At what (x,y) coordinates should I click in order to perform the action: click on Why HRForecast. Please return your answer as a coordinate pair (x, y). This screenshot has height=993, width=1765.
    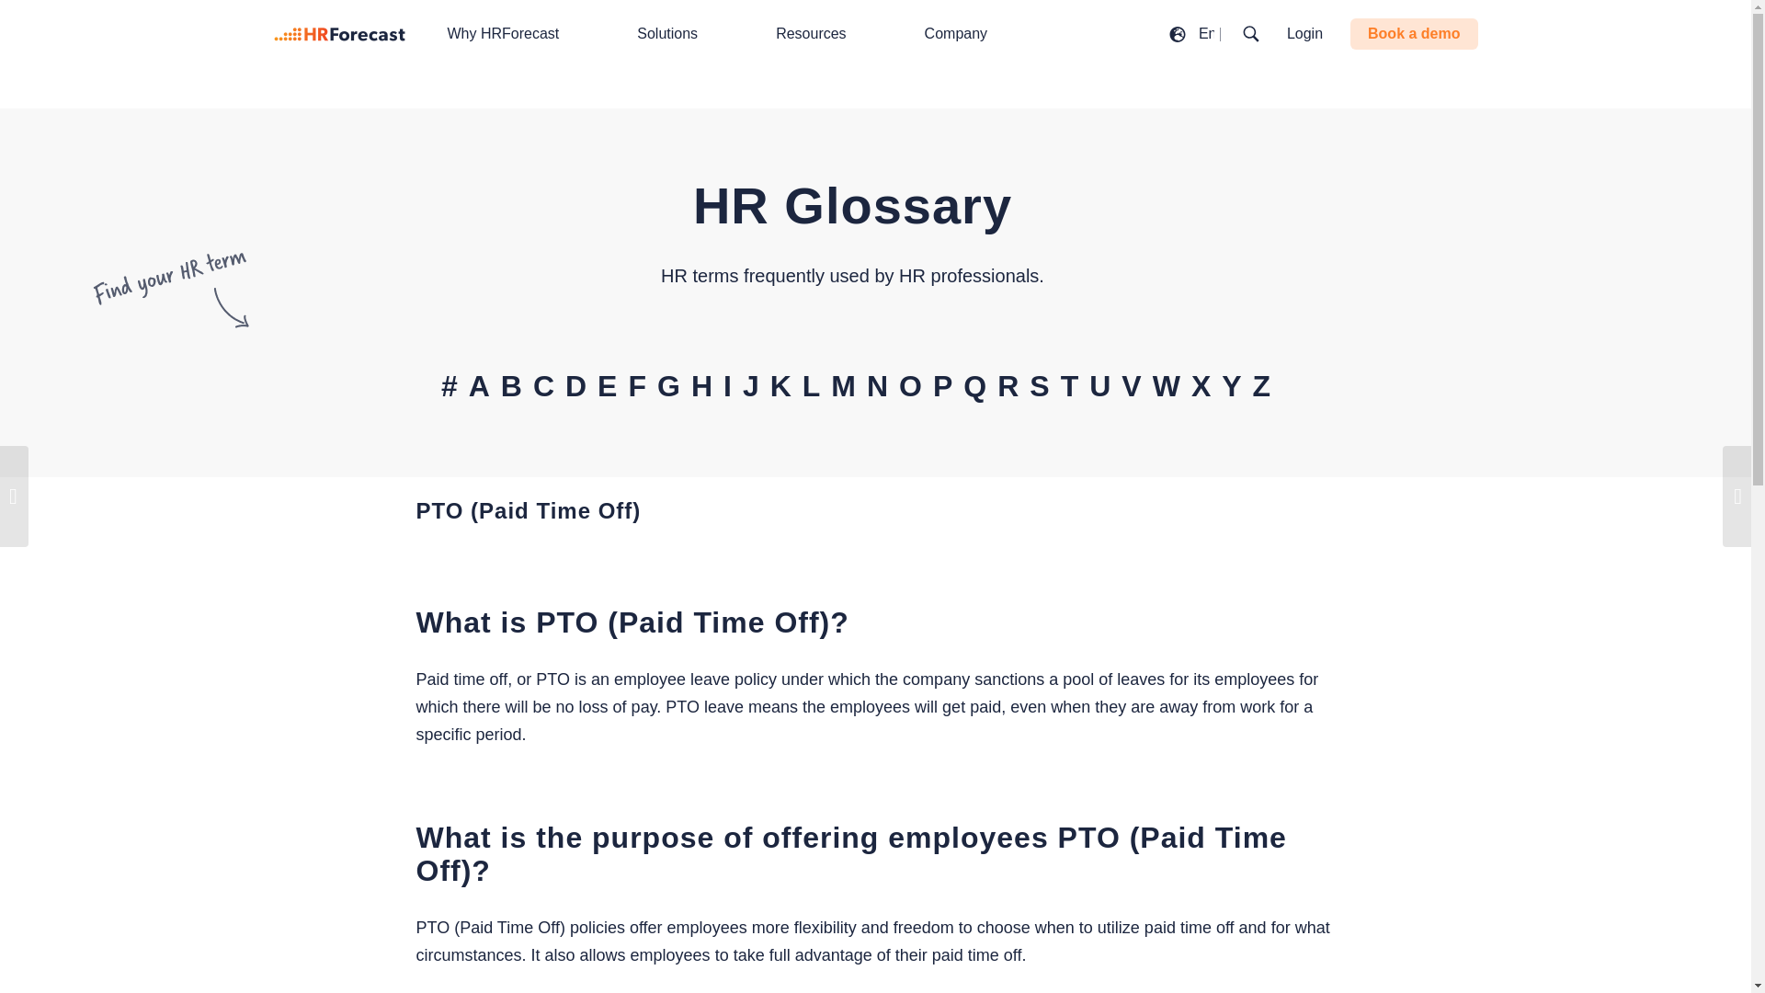
    Looking at the image, I should click on (513, 34).